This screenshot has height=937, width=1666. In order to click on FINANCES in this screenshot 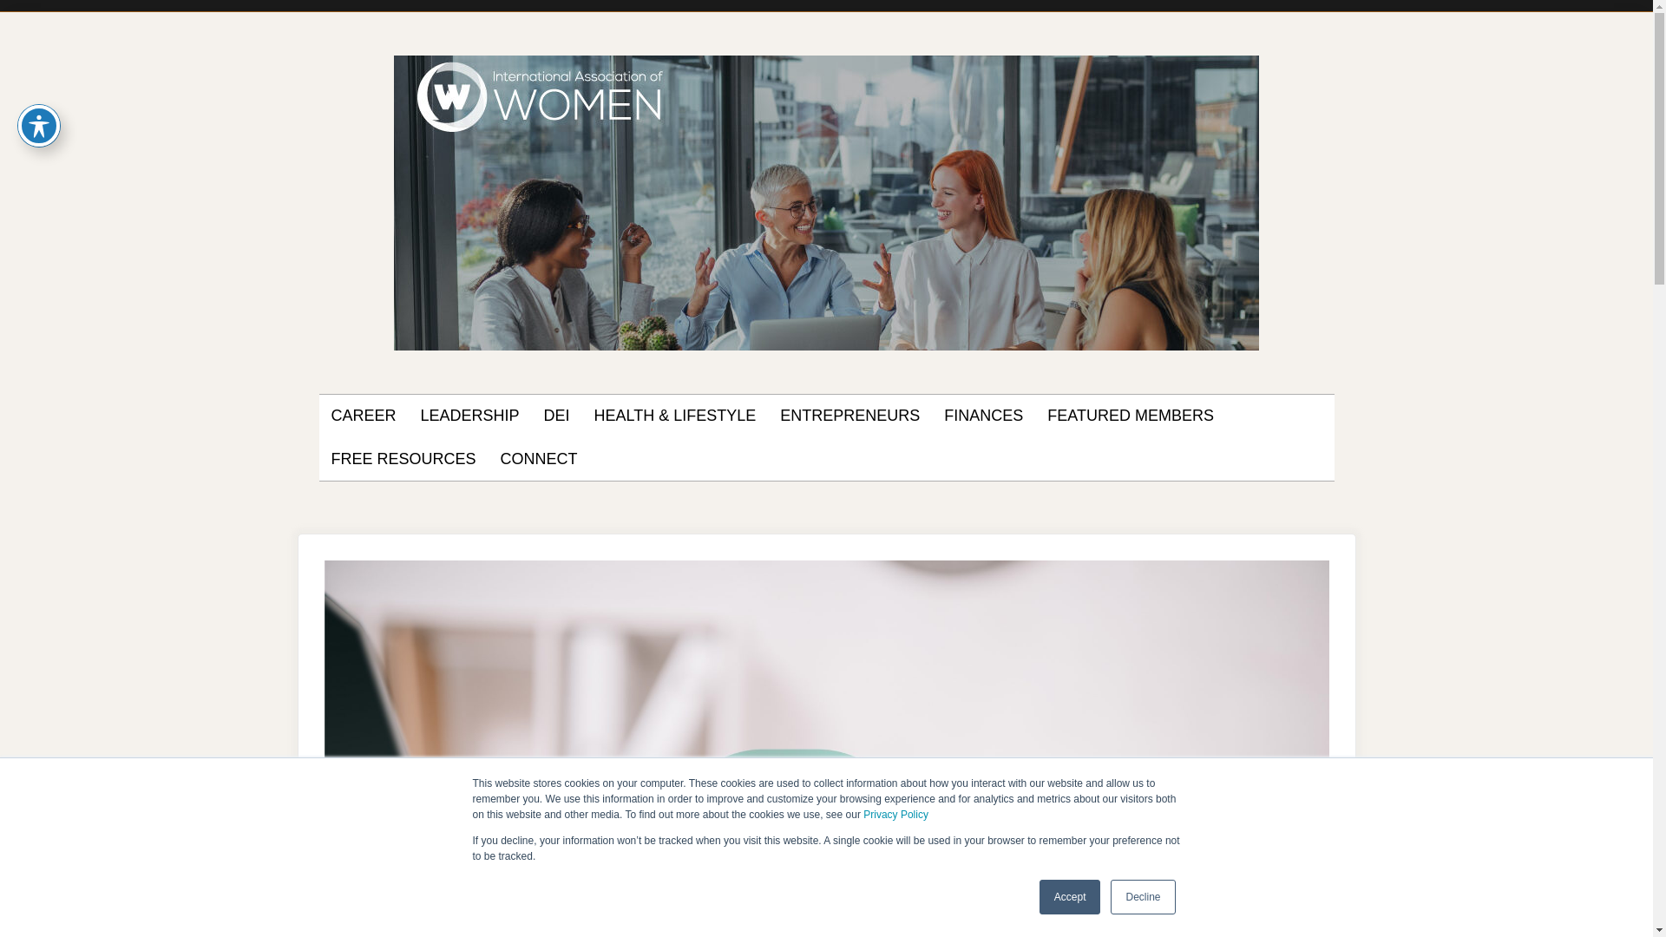, I will do `click(983, 416)`.